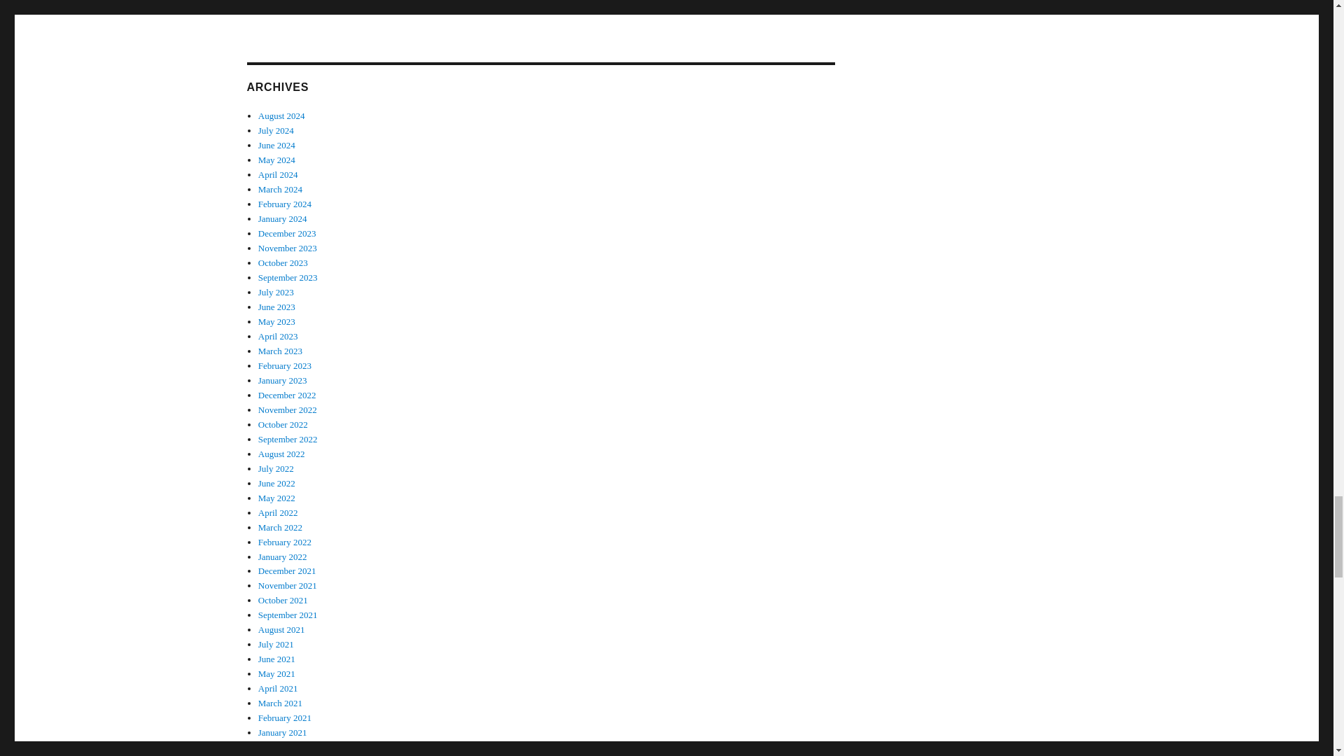 The height and width of the screenshot is (756, 1344). Describe the element at coordinates (276, 293) in the screenshot. I see `July 2023` at that location.